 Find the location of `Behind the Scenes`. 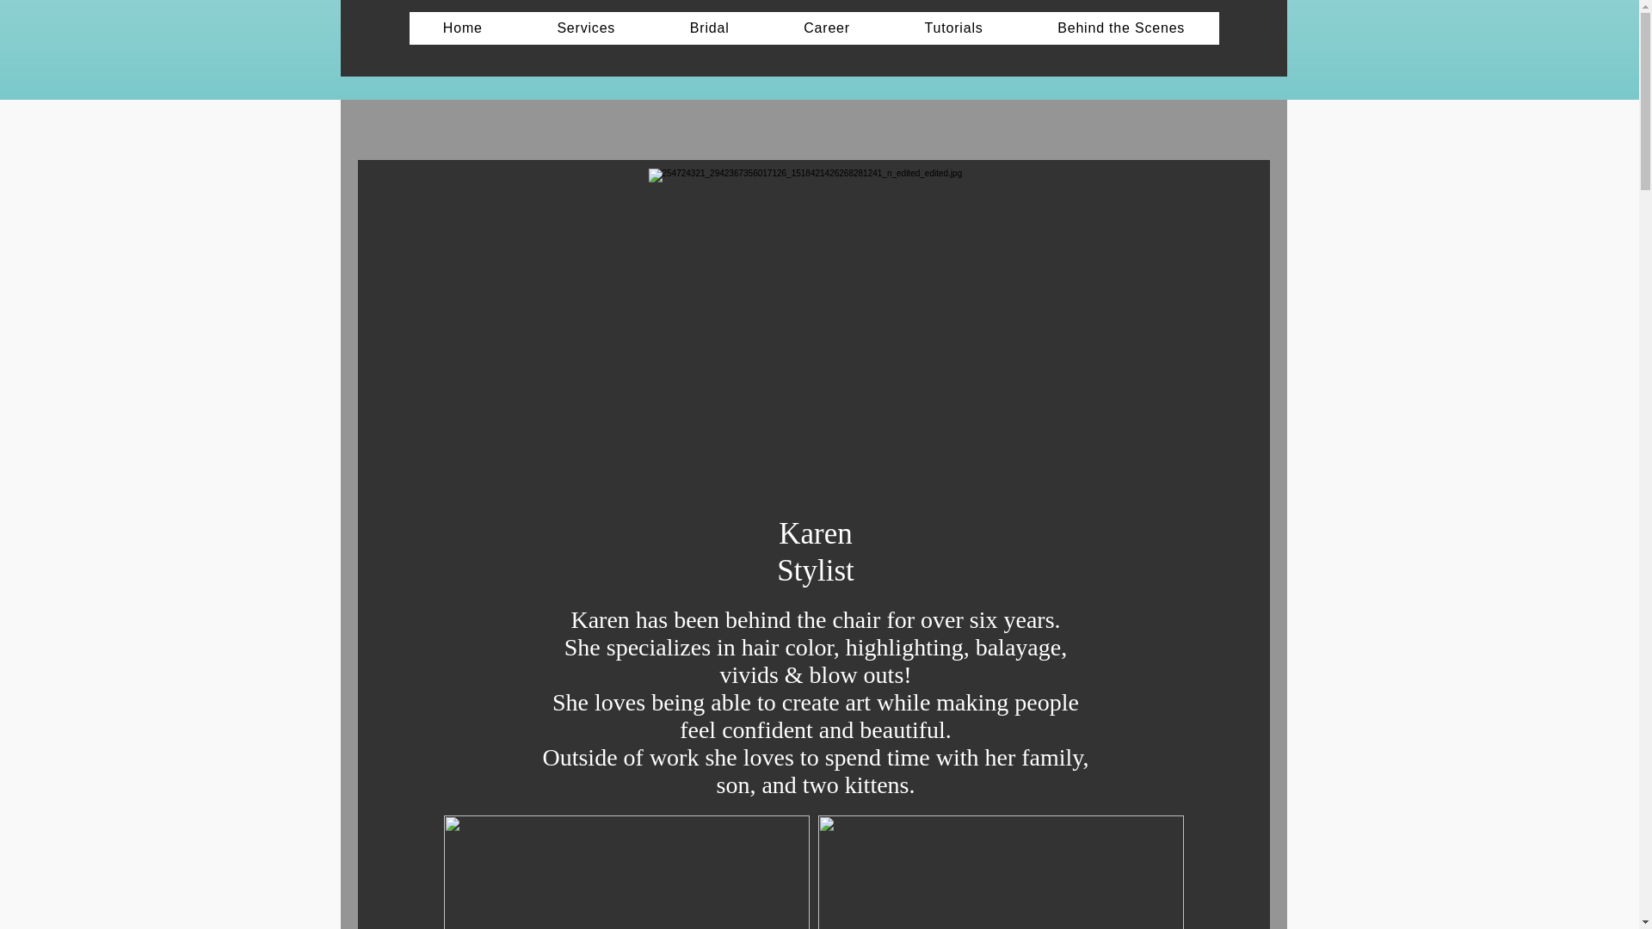

Behind the Scenes is located at coordinates (1121, 28).